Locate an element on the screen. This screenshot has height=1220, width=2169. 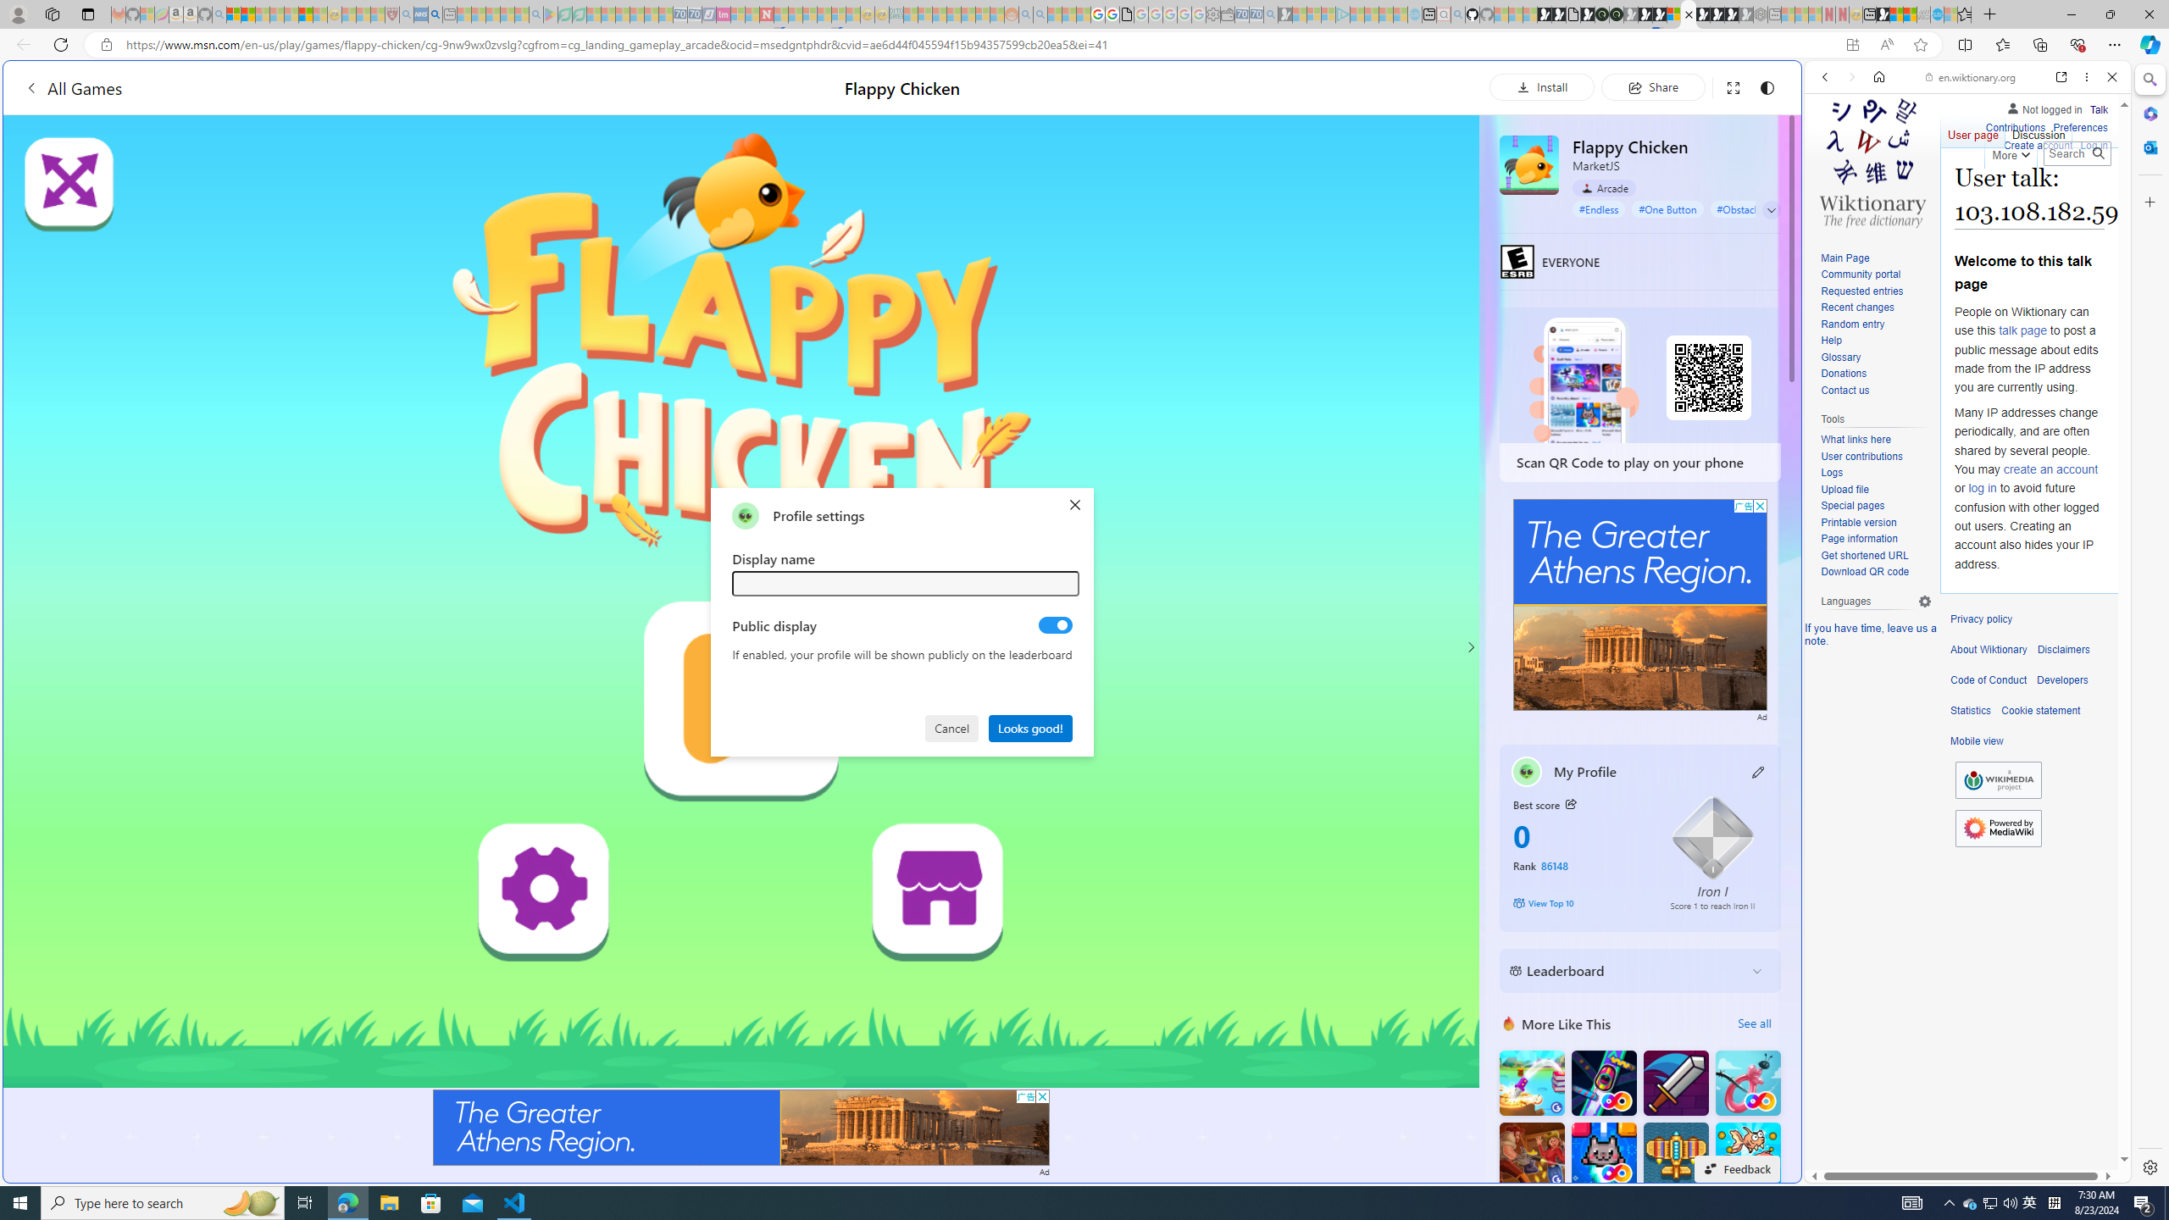
Language settings is located at coordinates (1925, 602).